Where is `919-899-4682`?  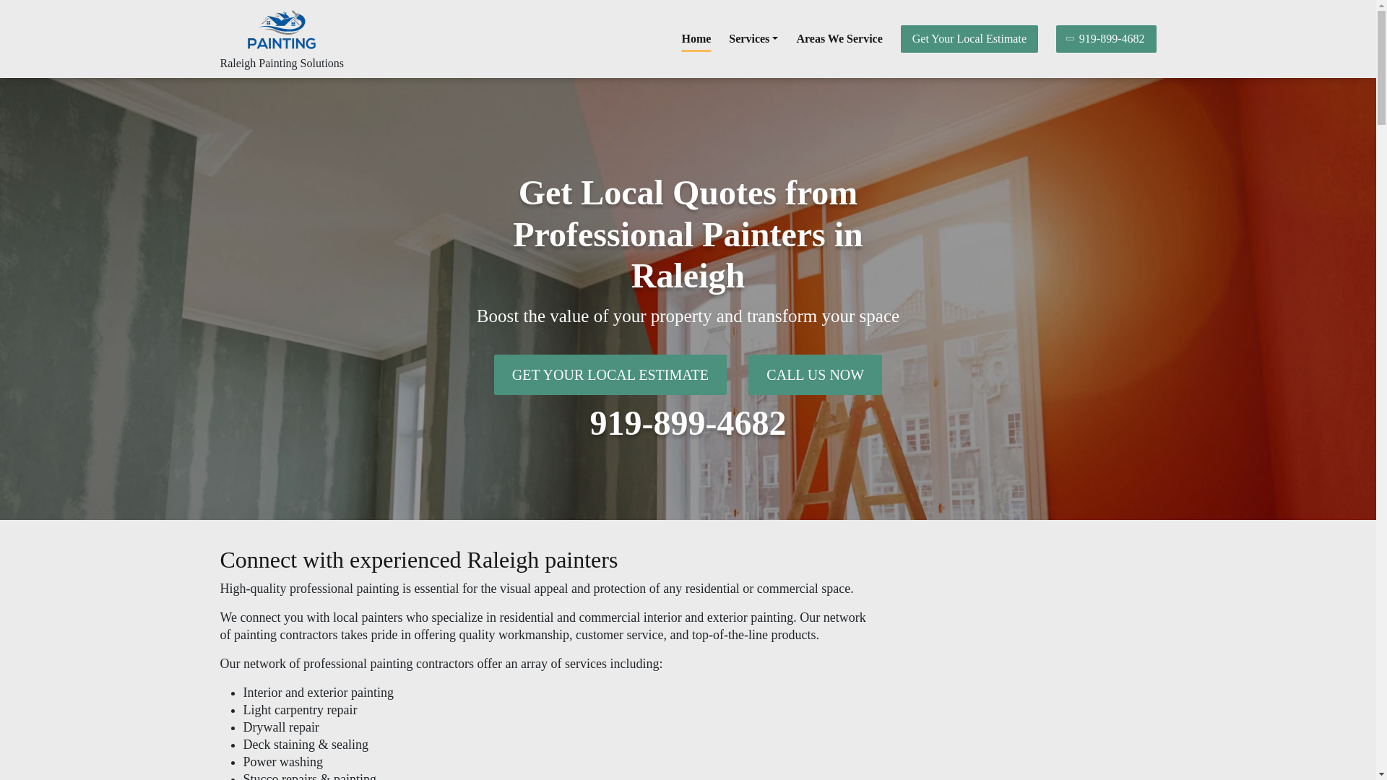
919-899-4682 is located at coordinates (1106, 39).